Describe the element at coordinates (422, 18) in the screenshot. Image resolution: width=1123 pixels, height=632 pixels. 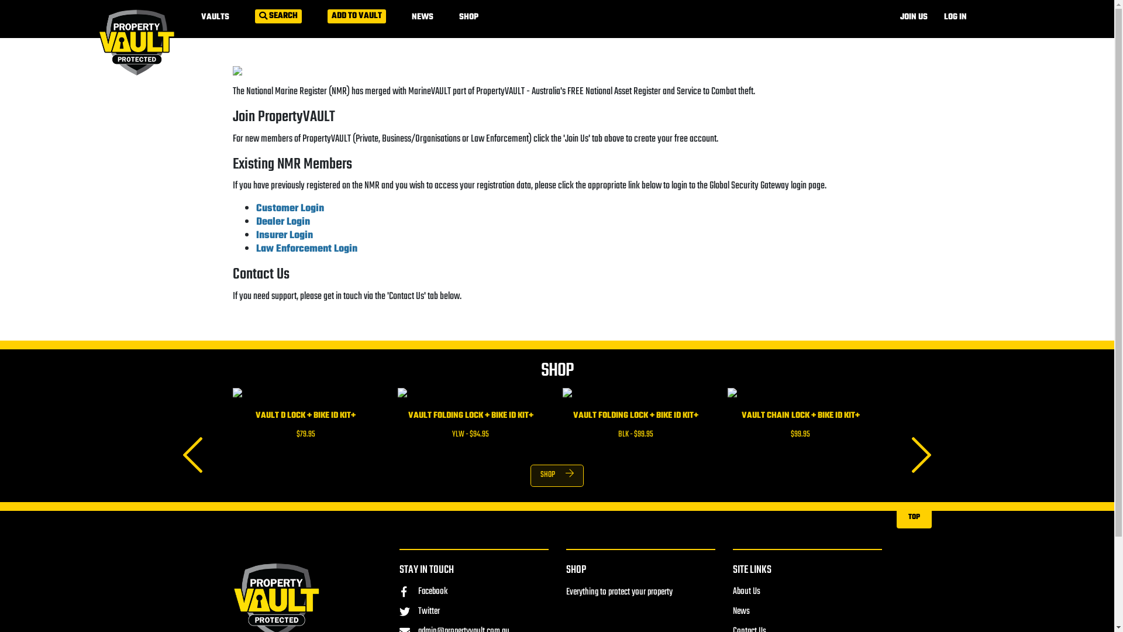
I see `NEWS` at that location.